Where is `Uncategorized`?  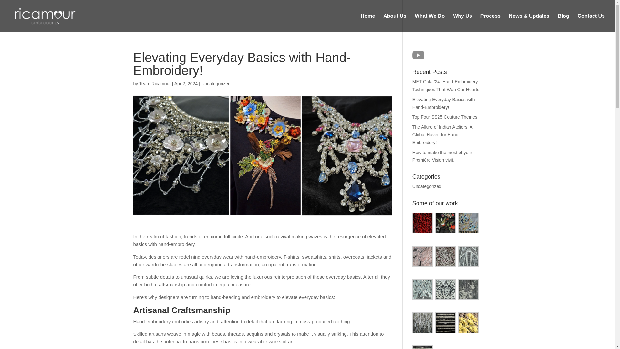
Uncategorized is located at coordinates (427, 186).